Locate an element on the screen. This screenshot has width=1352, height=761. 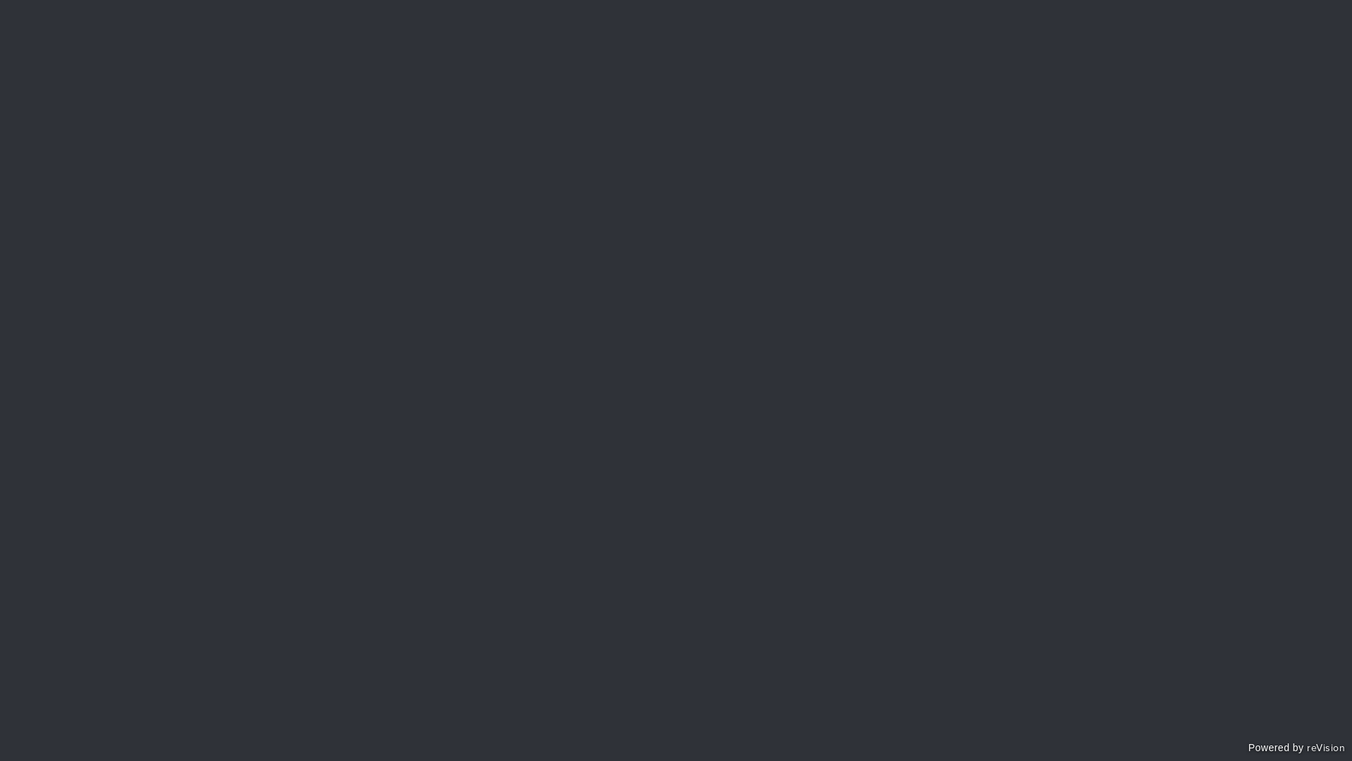
reVision is located at coordinates (1326, 750).